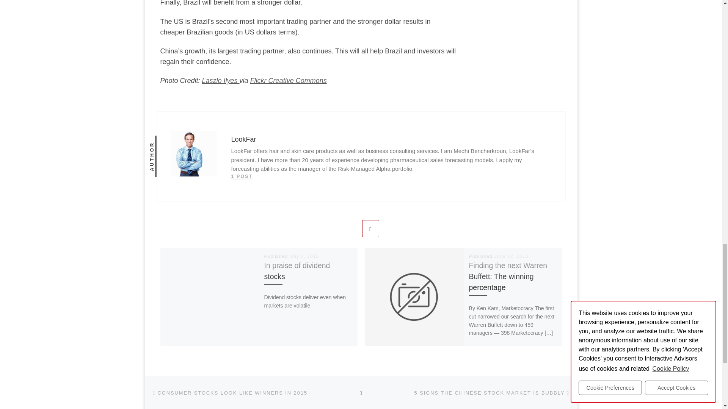 This screenshot has height=409, width=728. Describe the element at coordinates (304, 256) in the screenshot. I see `May 3, 2018` at that location.